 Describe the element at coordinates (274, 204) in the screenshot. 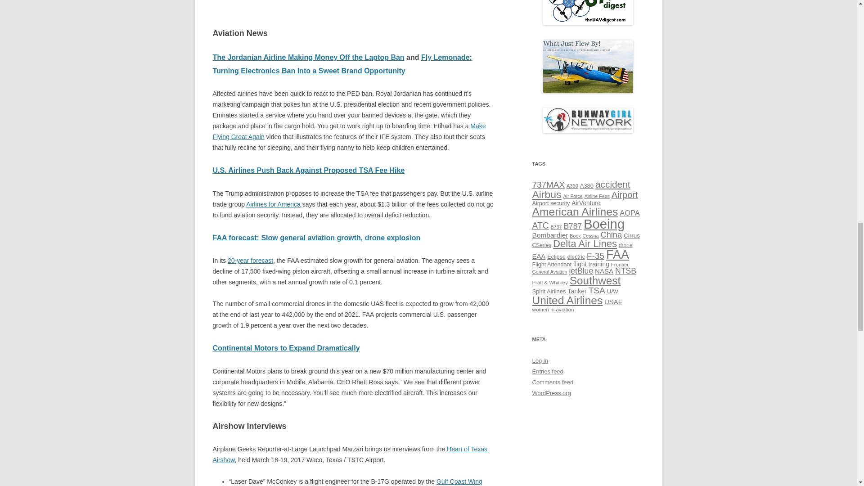

I see `Airlines for America` at that location.